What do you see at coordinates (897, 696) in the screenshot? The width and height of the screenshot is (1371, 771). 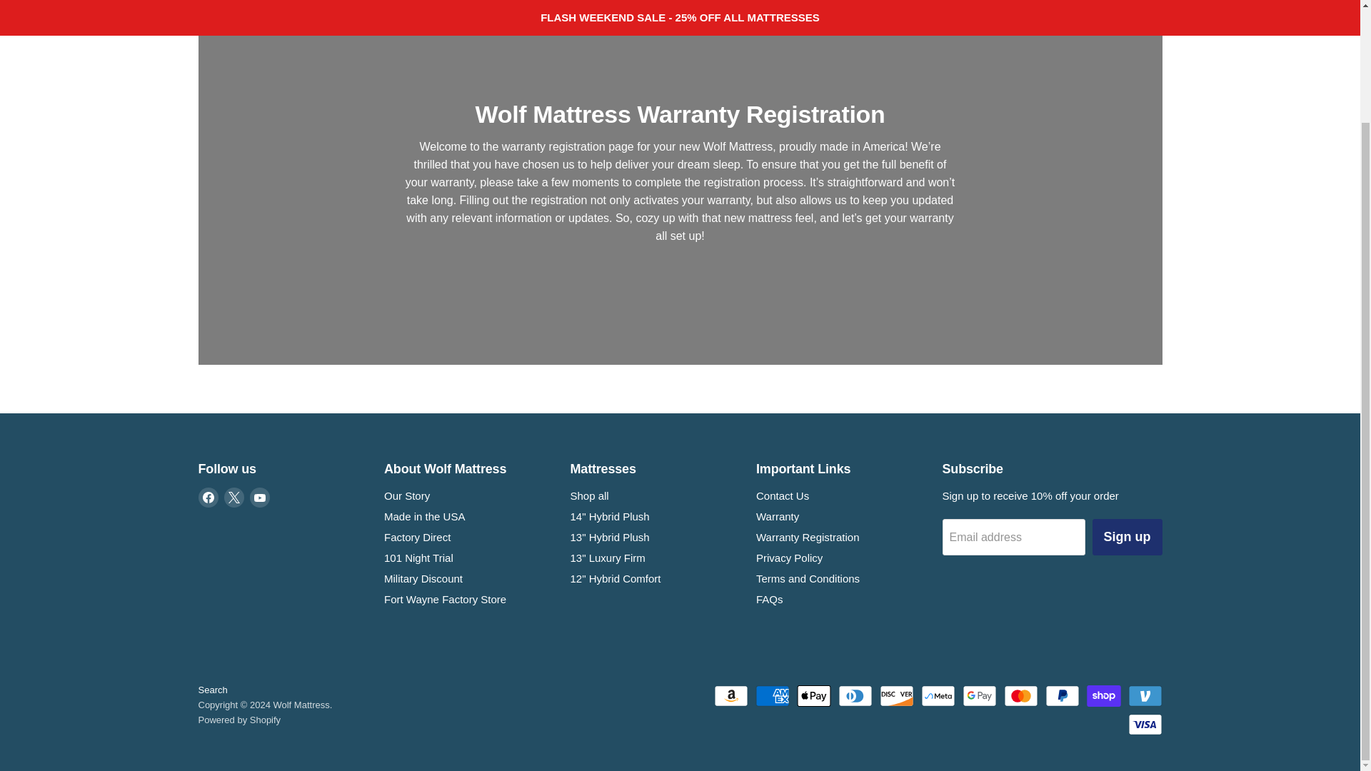 I see `Discover` at bounding box center [897, 696].